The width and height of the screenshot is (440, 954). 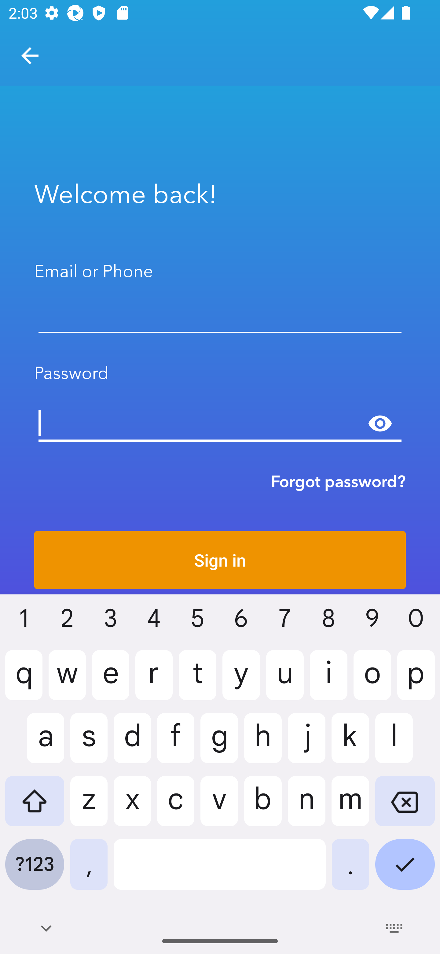 I want to click on Sign in, so click(x=220, y=560).